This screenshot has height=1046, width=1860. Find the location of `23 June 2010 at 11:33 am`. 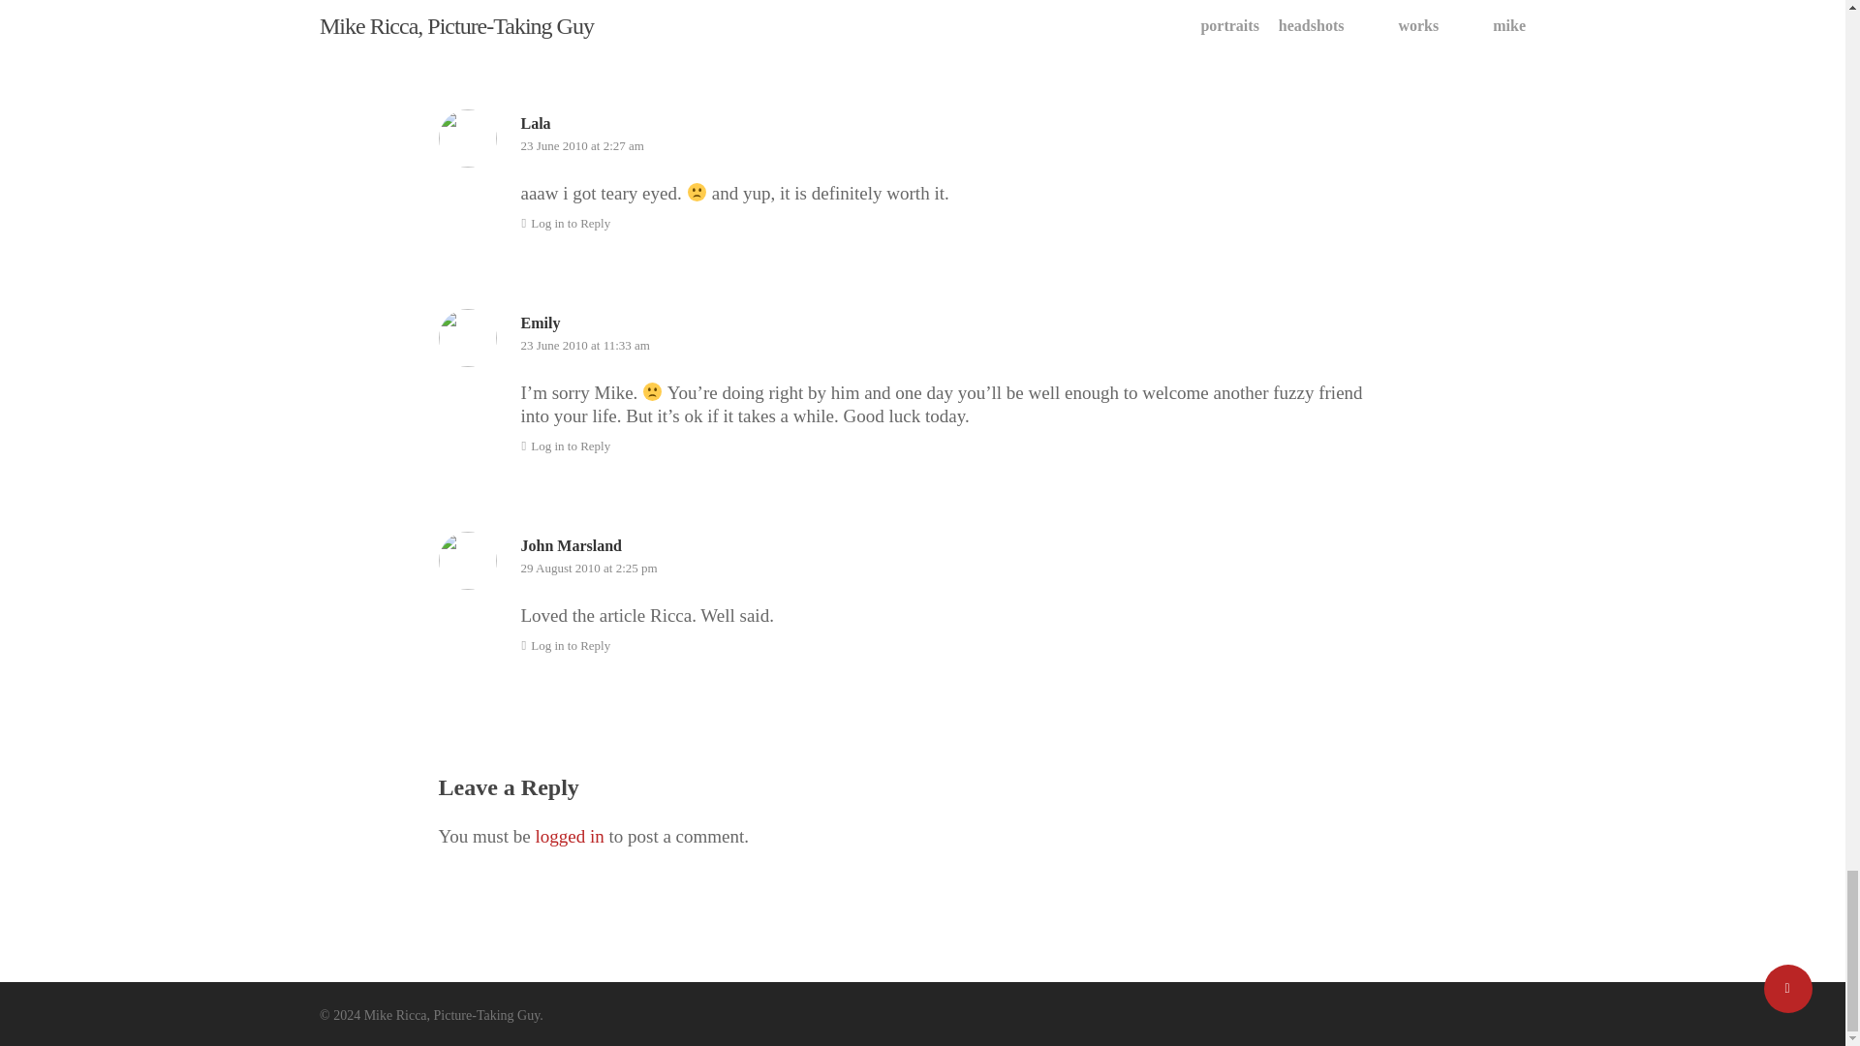

23 June 2010 at 11:33 am is located at coordinates (585, 345).